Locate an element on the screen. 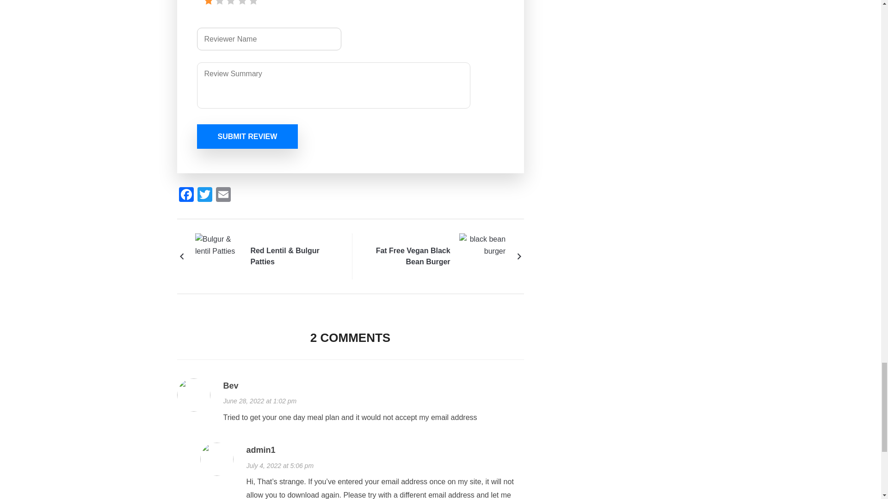 This screenshot has width=888, height=499. Email is located at coordinates (223, 195).